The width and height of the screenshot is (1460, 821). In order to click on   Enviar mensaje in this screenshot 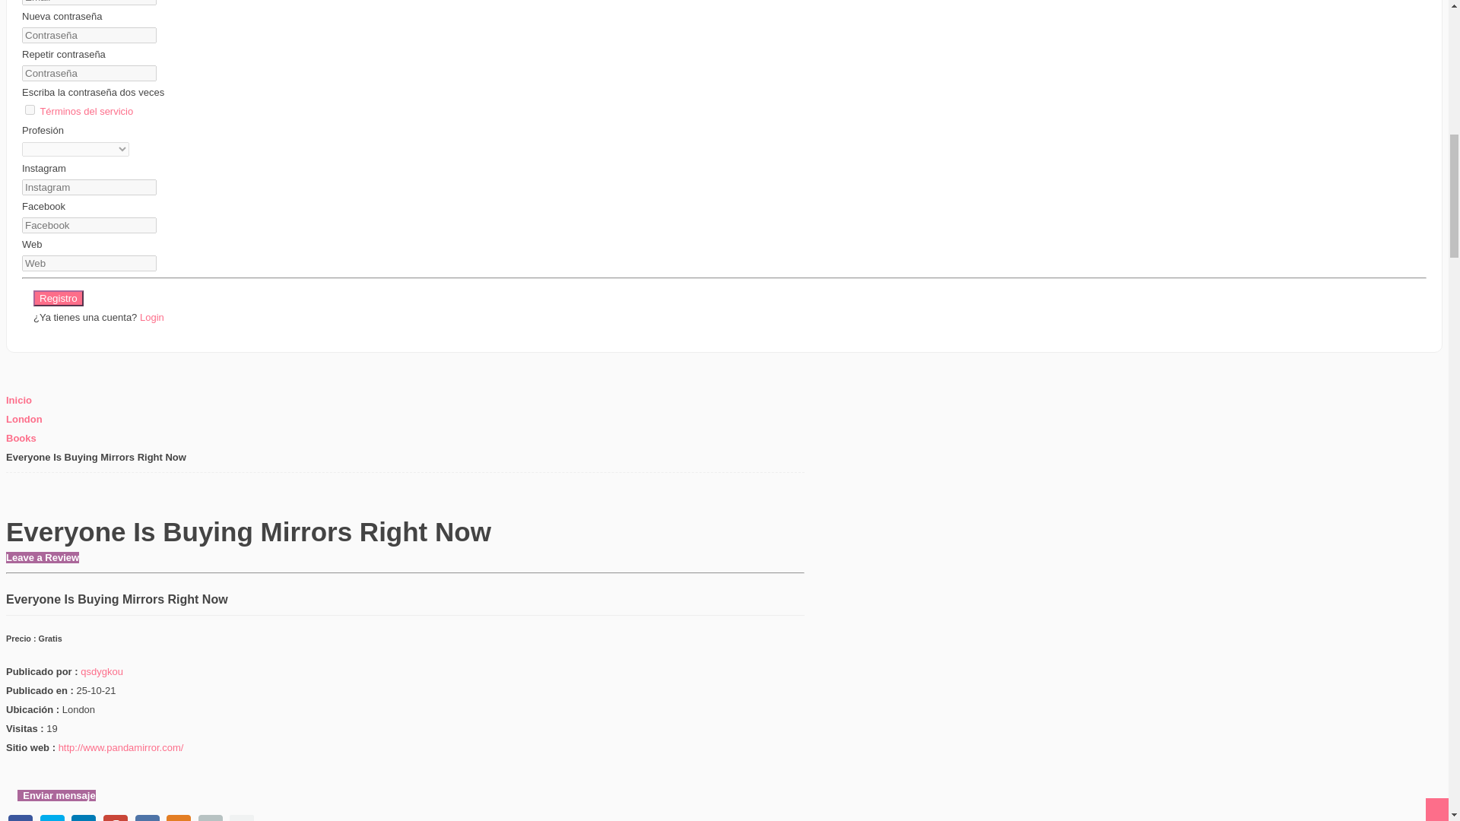, I will do `click(56, 795)`.